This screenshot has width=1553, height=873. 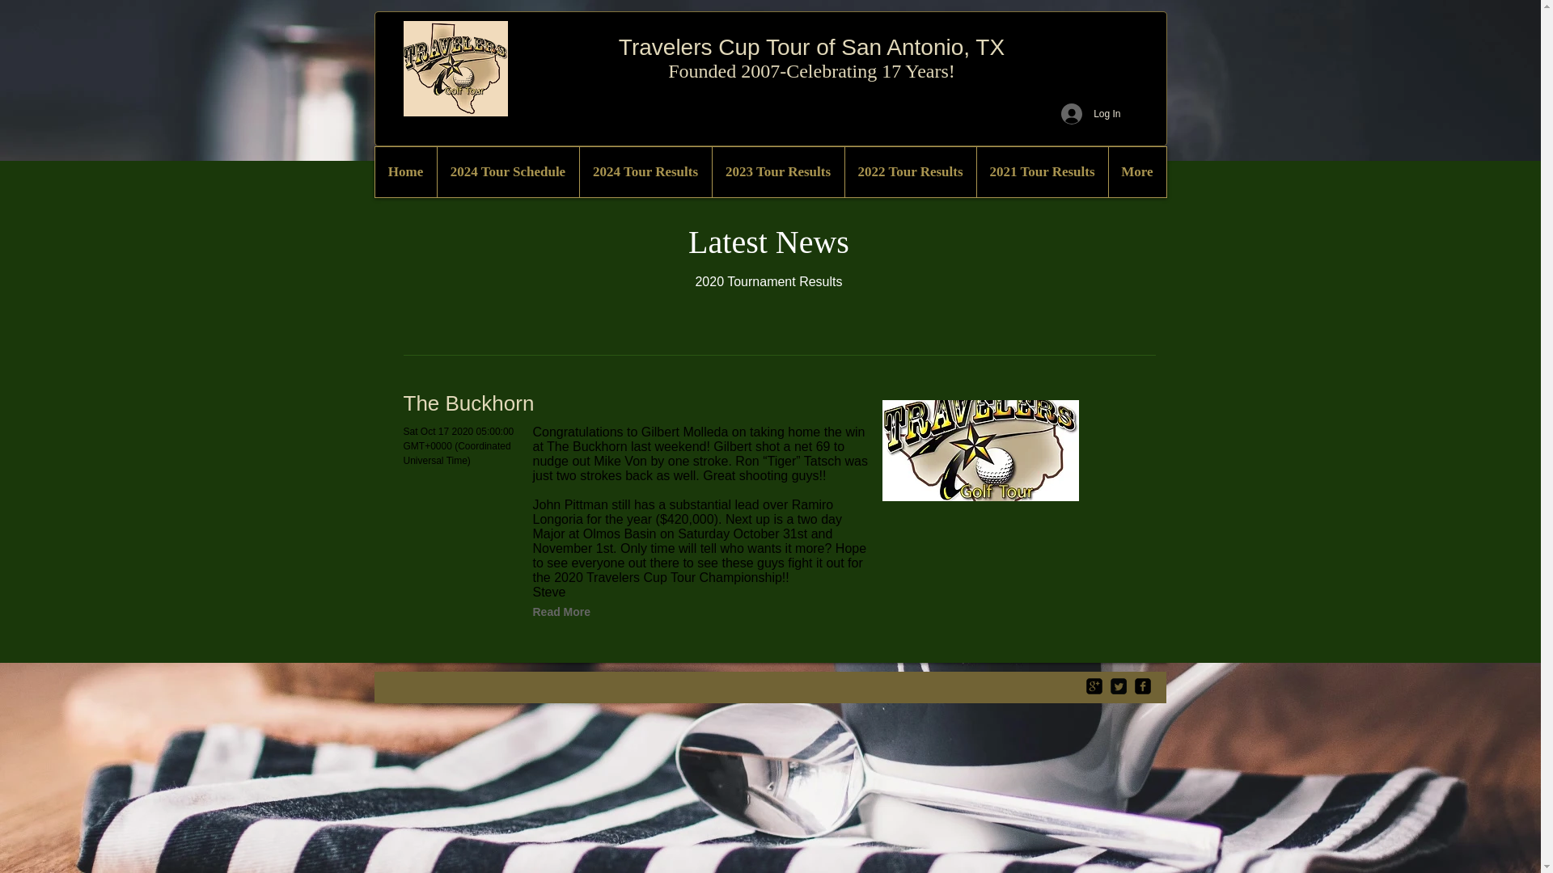 I want to click on 2023 Tour Results, so click(x=778, y=172).